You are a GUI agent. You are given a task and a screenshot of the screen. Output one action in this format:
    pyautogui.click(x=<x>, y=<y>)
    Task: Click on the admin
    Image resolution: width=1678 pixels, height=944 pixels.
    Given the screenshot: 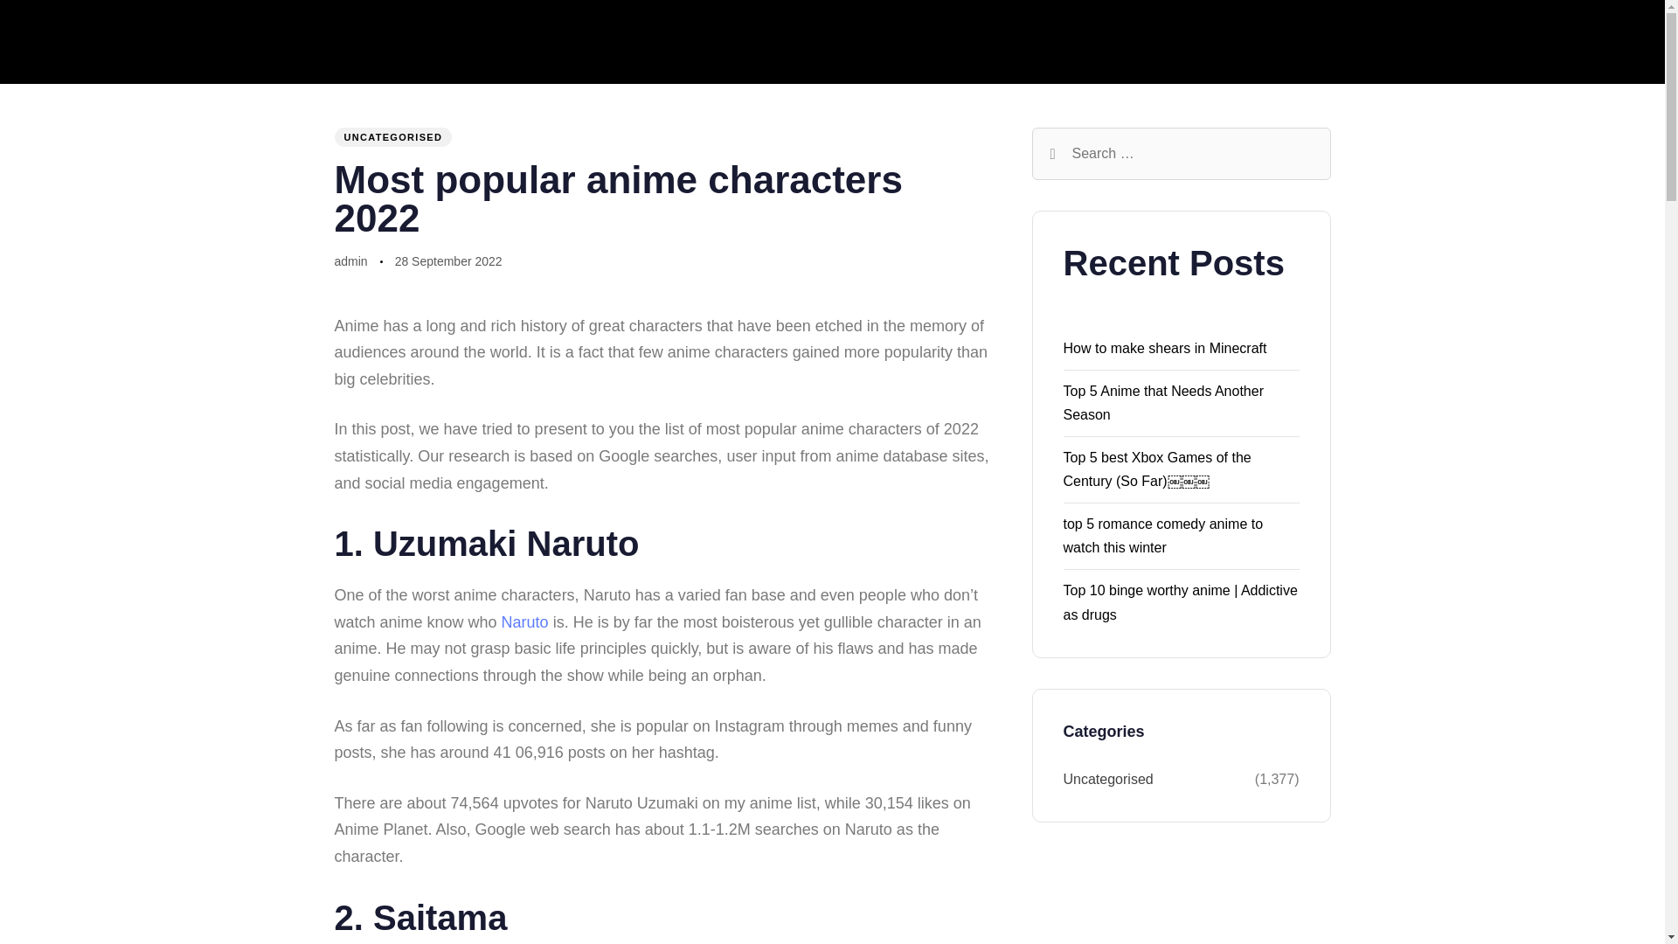 What is the action you would take?
    pyautogui.click(x=350, y=260)
    